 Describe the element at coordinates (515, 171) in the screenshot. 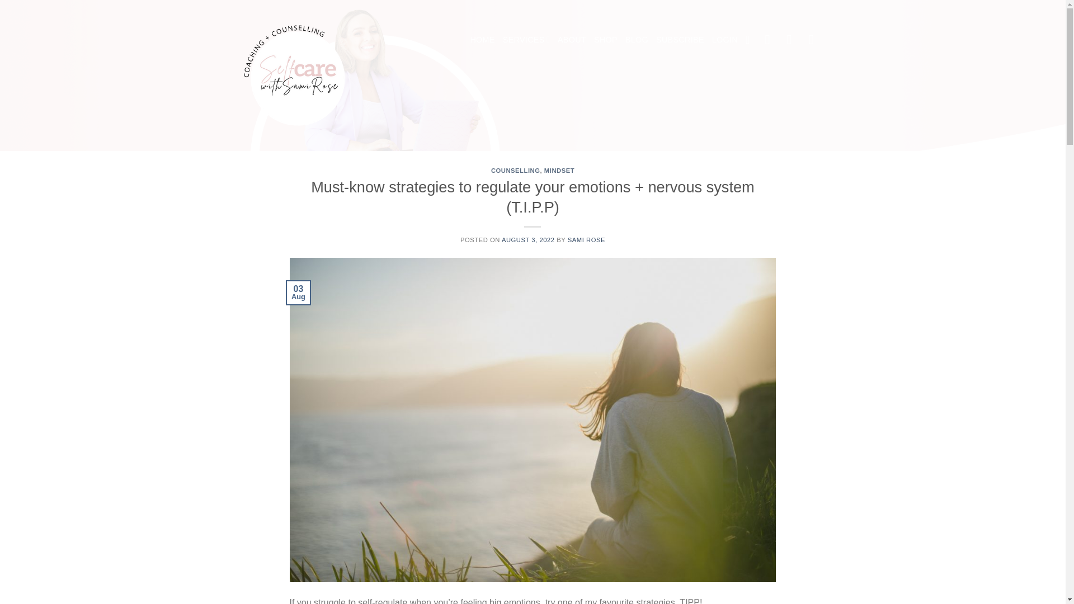

I see `COUNSELLING` at that location.